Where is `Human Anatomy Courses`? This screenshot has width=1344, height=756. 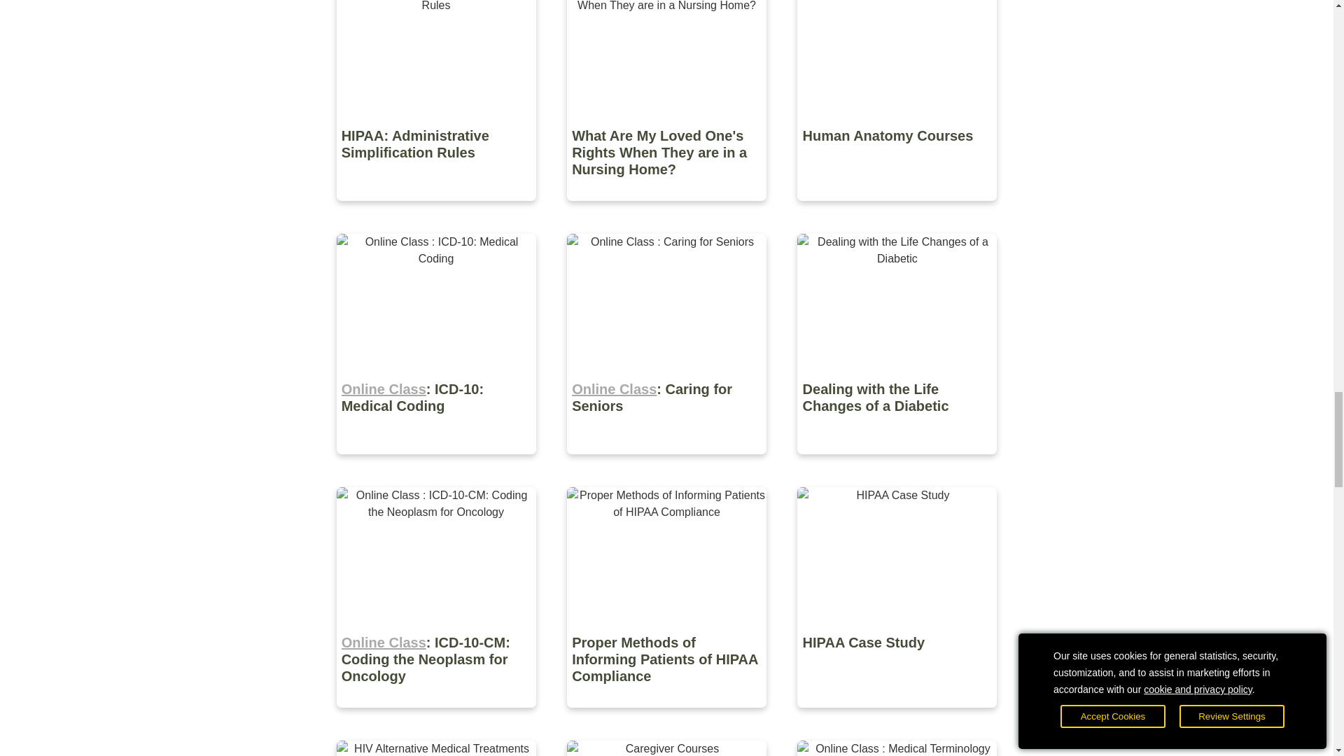
Human Anatomy Courses is located at coordinates (897, 210).